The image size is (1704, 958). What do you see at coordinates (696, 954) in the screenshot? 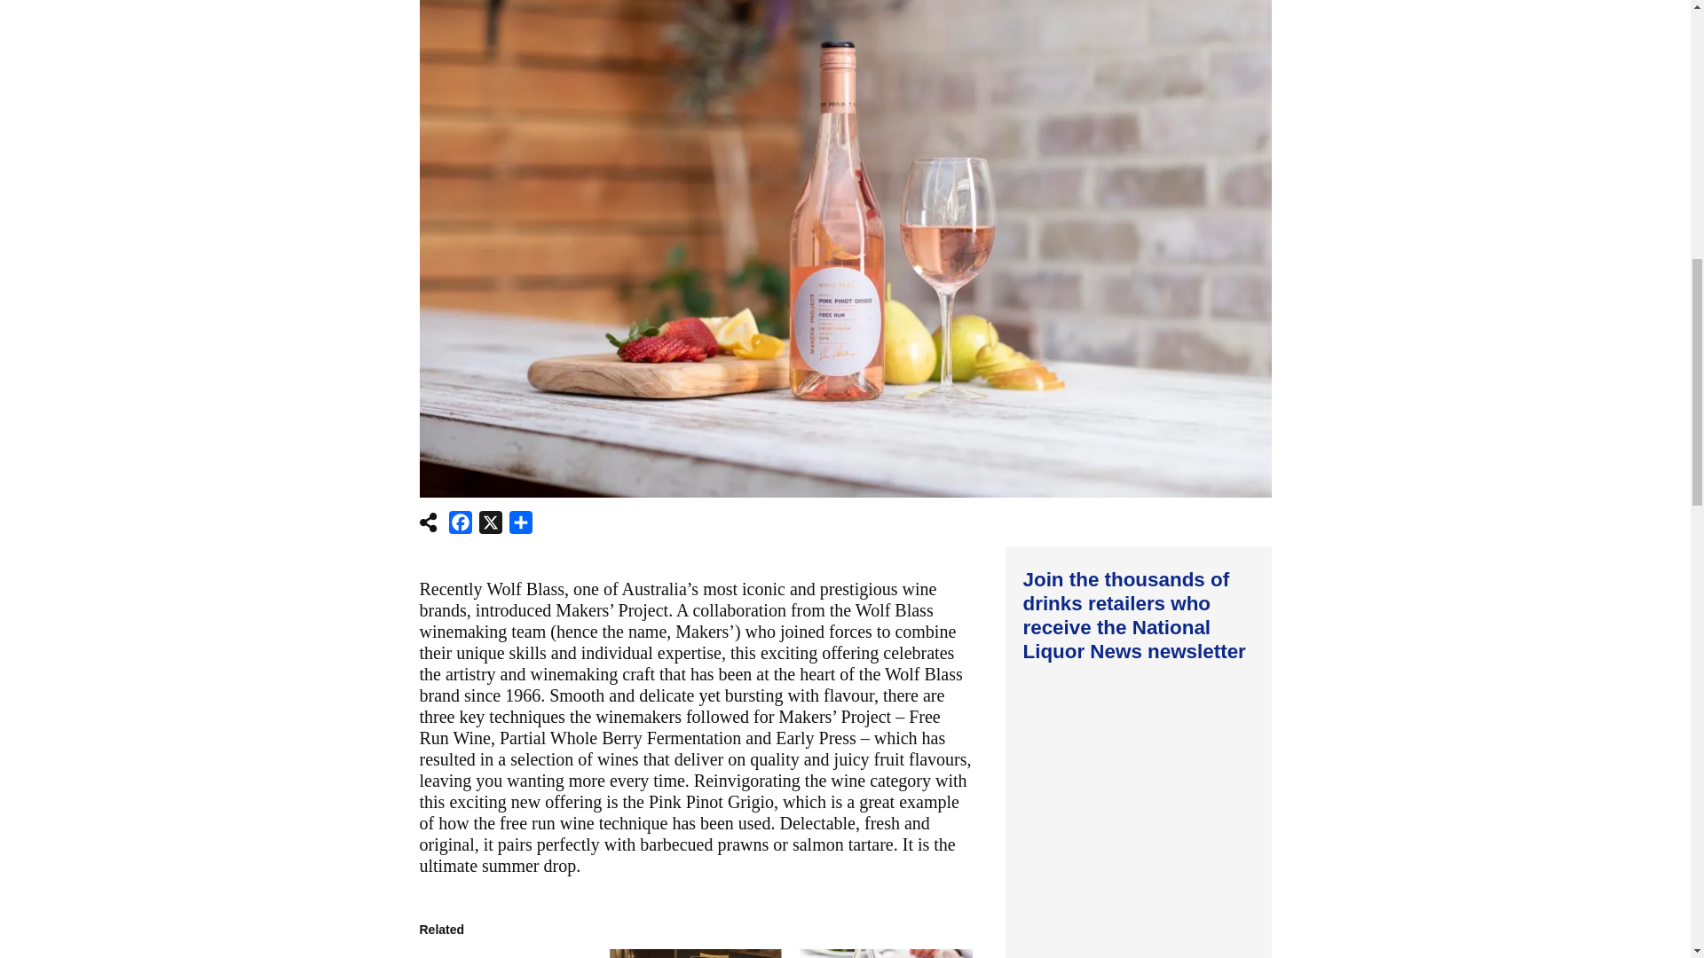
I see `TWE extends its Augmented Reality label range` at bounding box center [696, 954].